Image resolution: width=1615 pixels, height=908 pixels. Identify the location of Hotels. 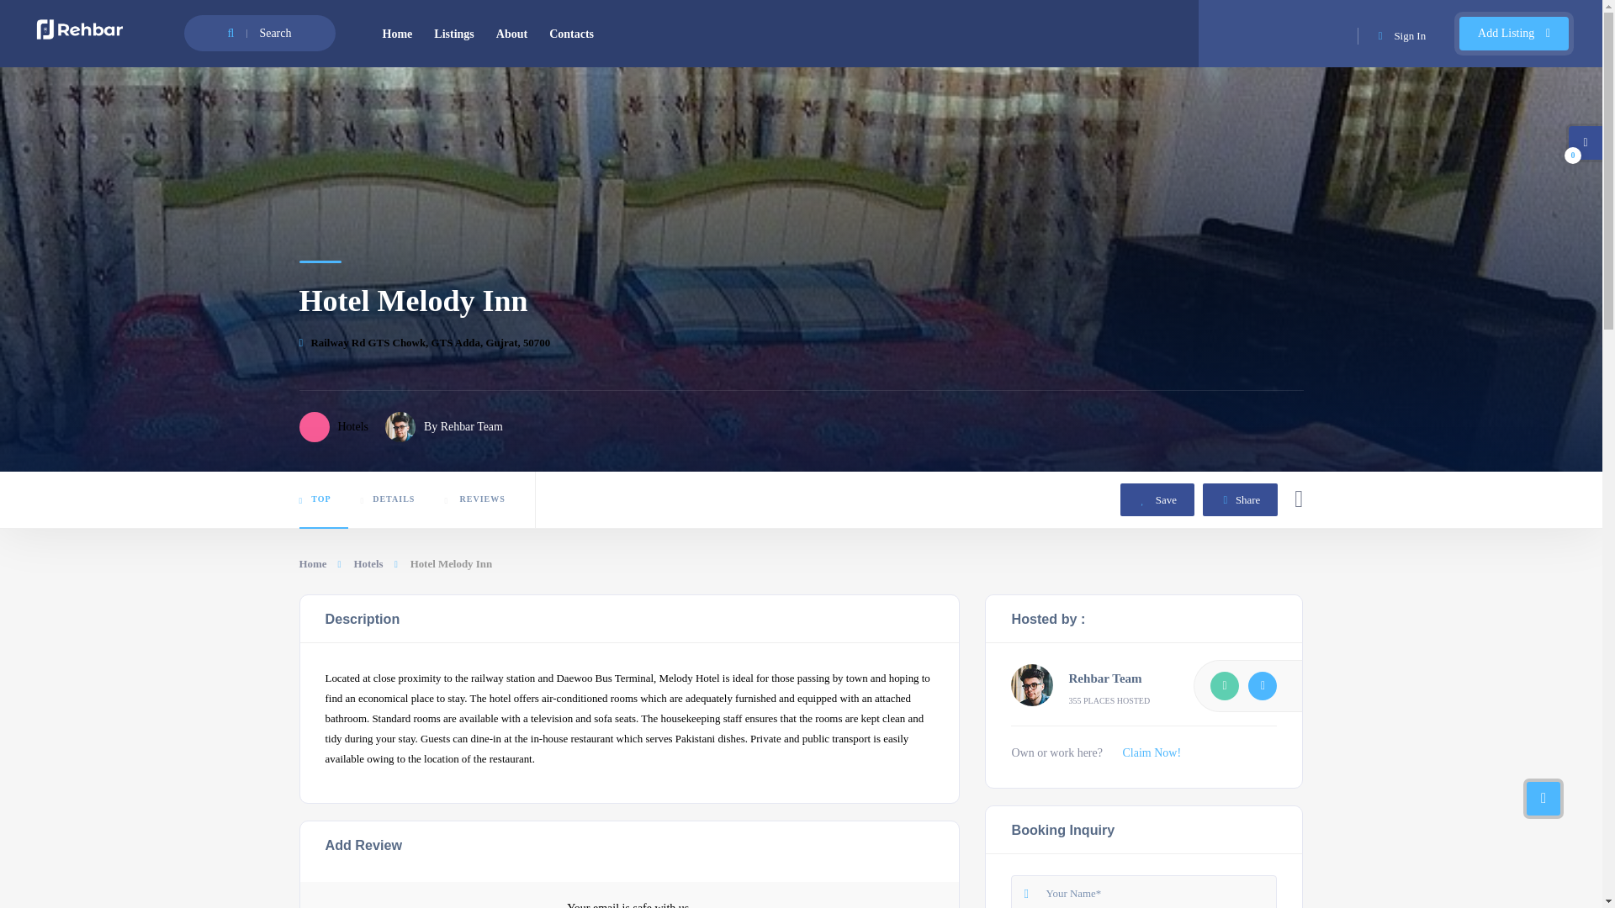
(417, 499).